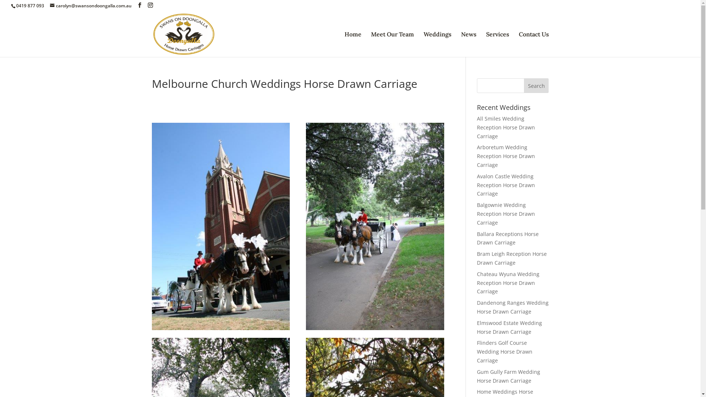  I want to click on Elmswood Estate Wedding Horse Drawn Carriage, so click(510, 327).